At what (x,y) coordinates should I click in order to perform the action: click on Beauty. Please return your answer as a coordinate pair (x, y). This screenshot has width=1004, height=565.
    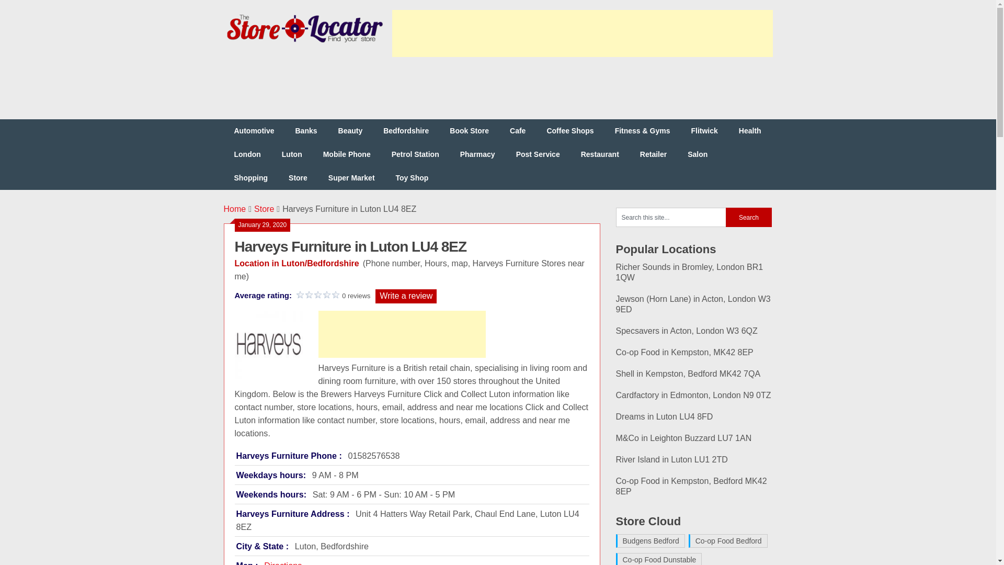
    Looking at the image, I should click on (350, 131).